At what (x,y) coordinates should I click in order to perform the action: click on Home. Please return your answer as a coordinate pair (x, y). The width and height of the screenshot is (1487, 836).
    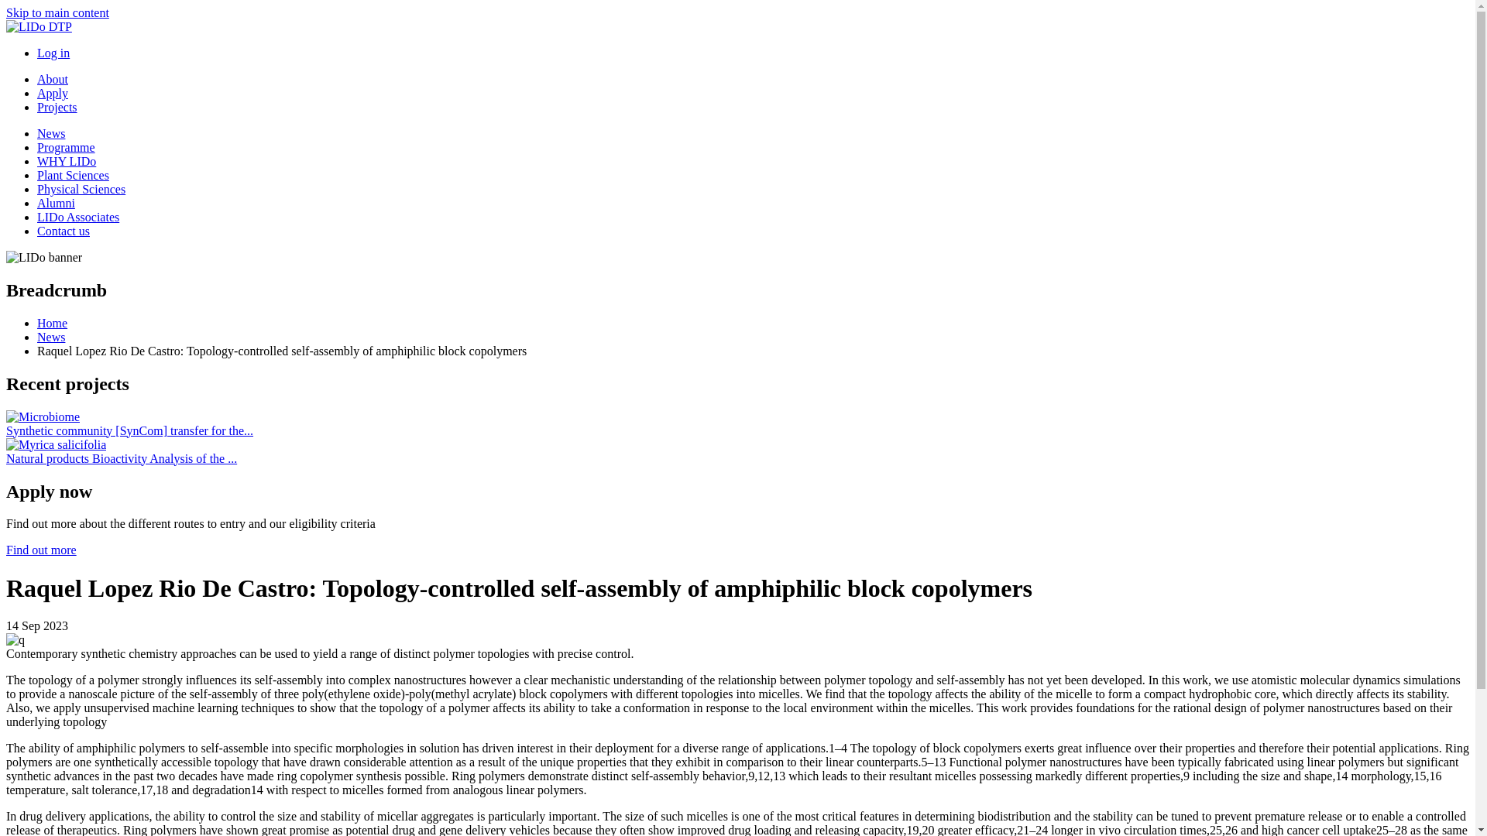
    Looking at the image, I should click on (52, 323).